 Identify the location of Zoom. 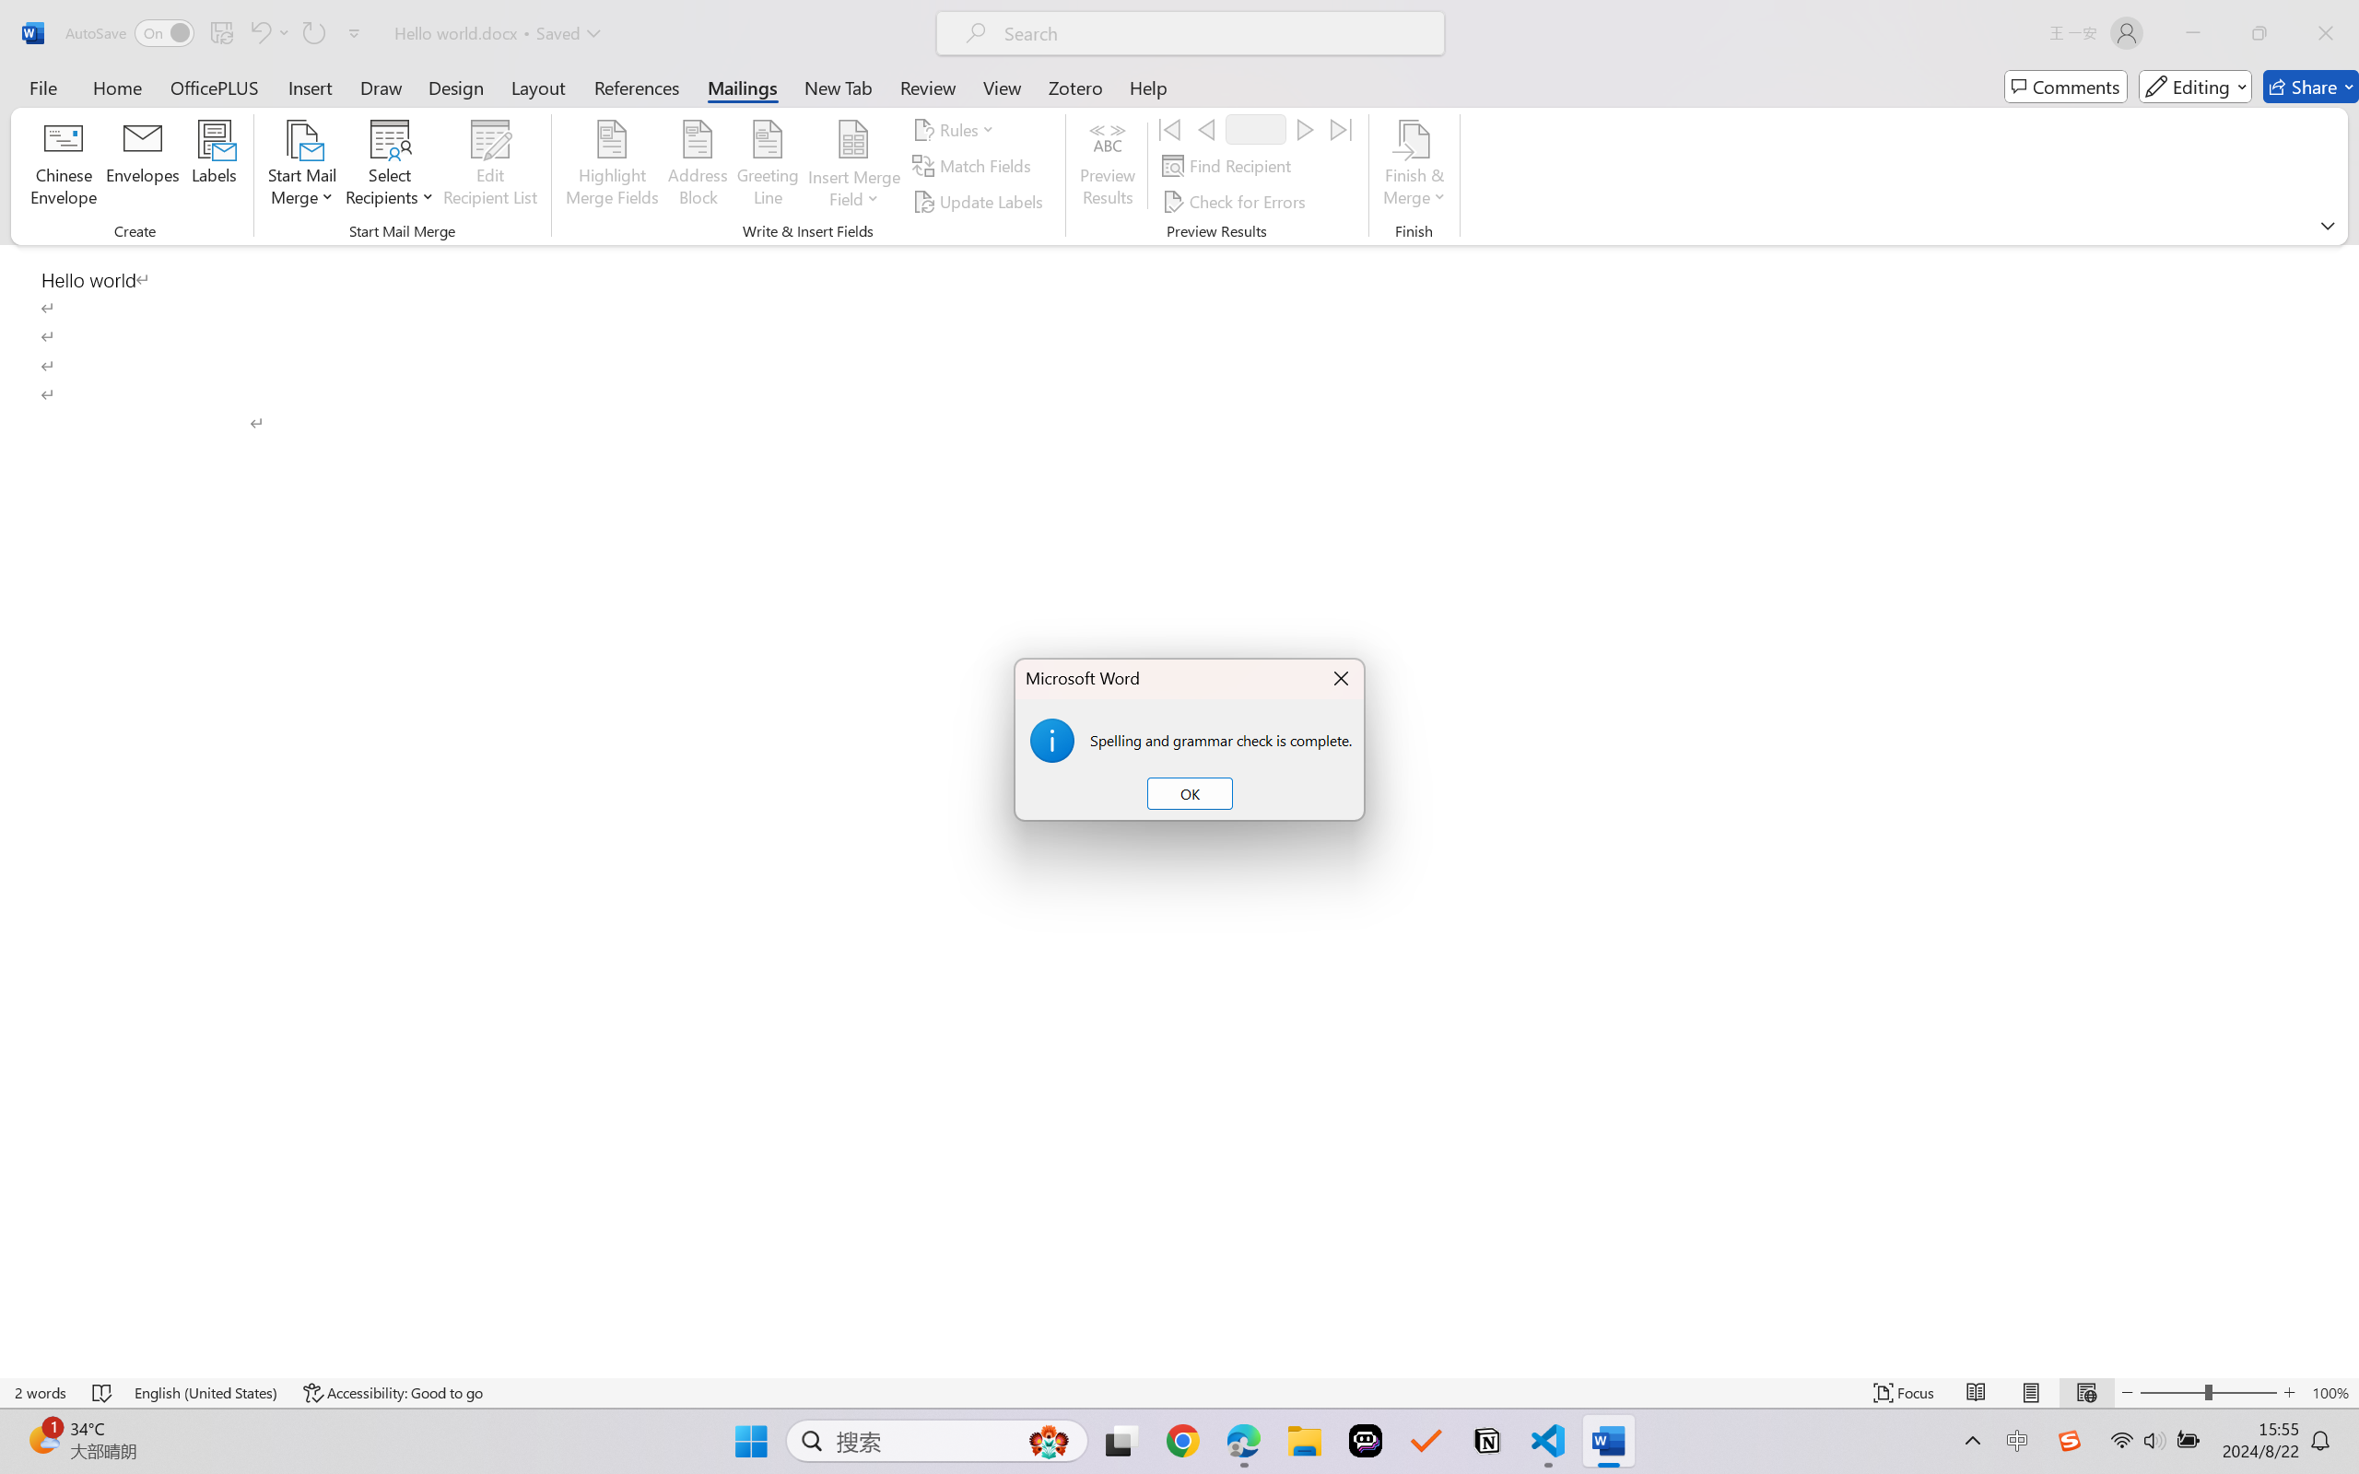
(2208, 1393).